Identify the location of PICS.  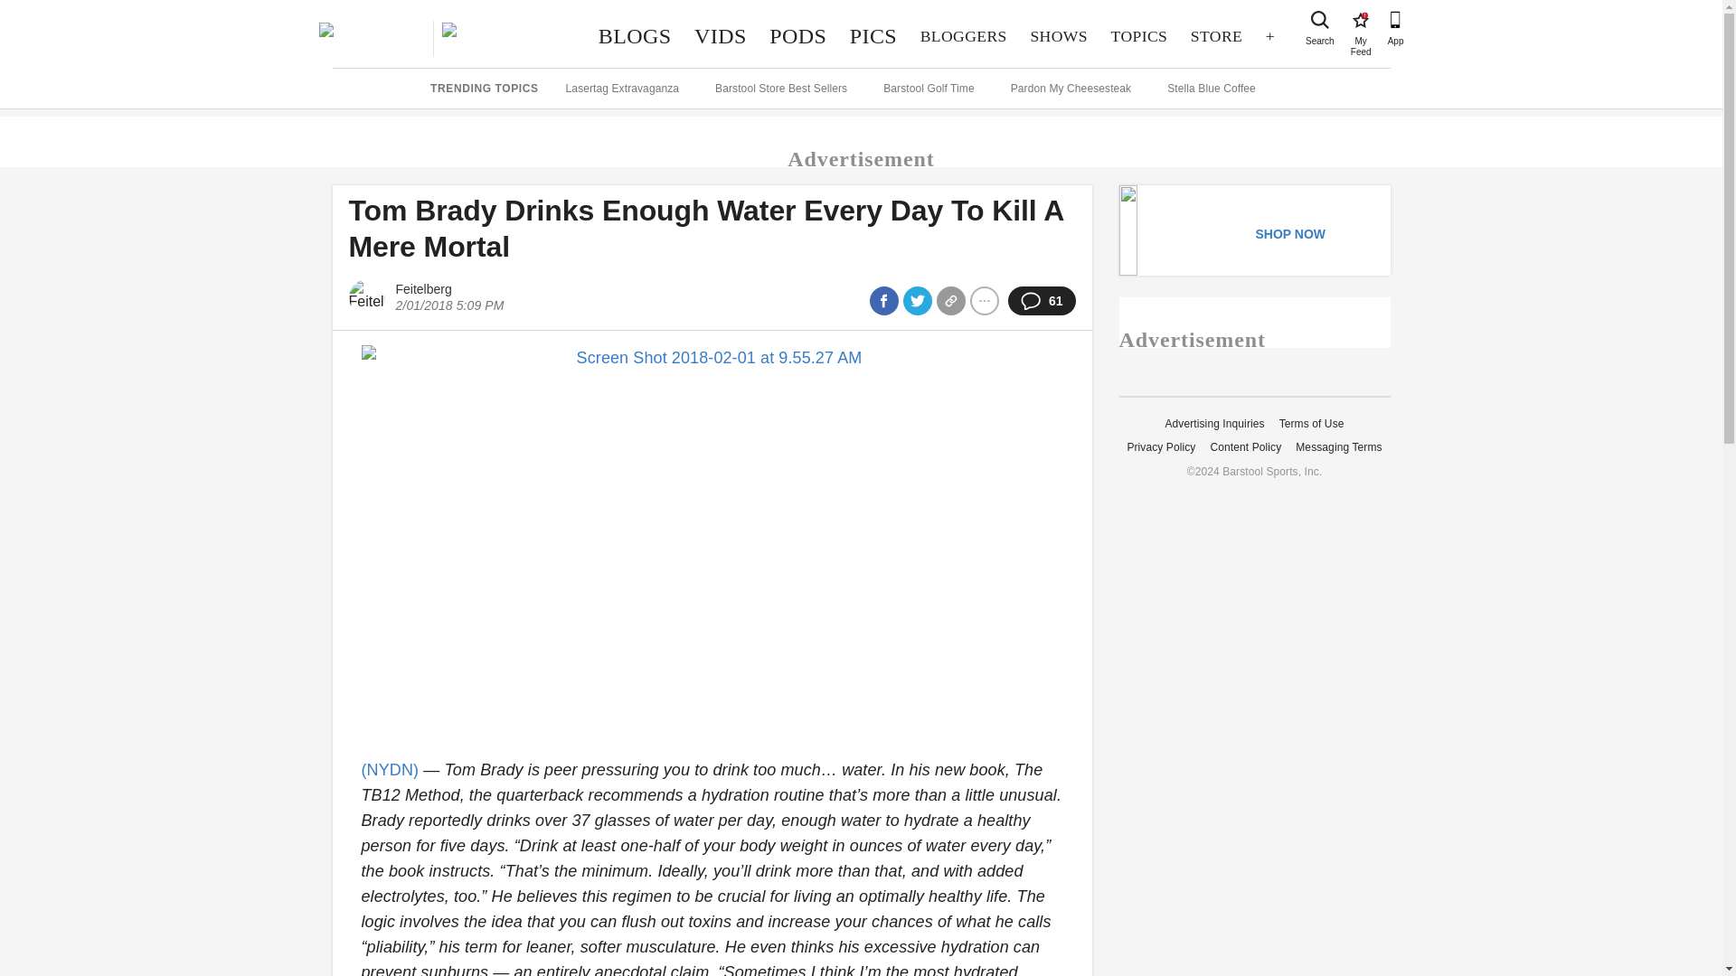
(873, 36).